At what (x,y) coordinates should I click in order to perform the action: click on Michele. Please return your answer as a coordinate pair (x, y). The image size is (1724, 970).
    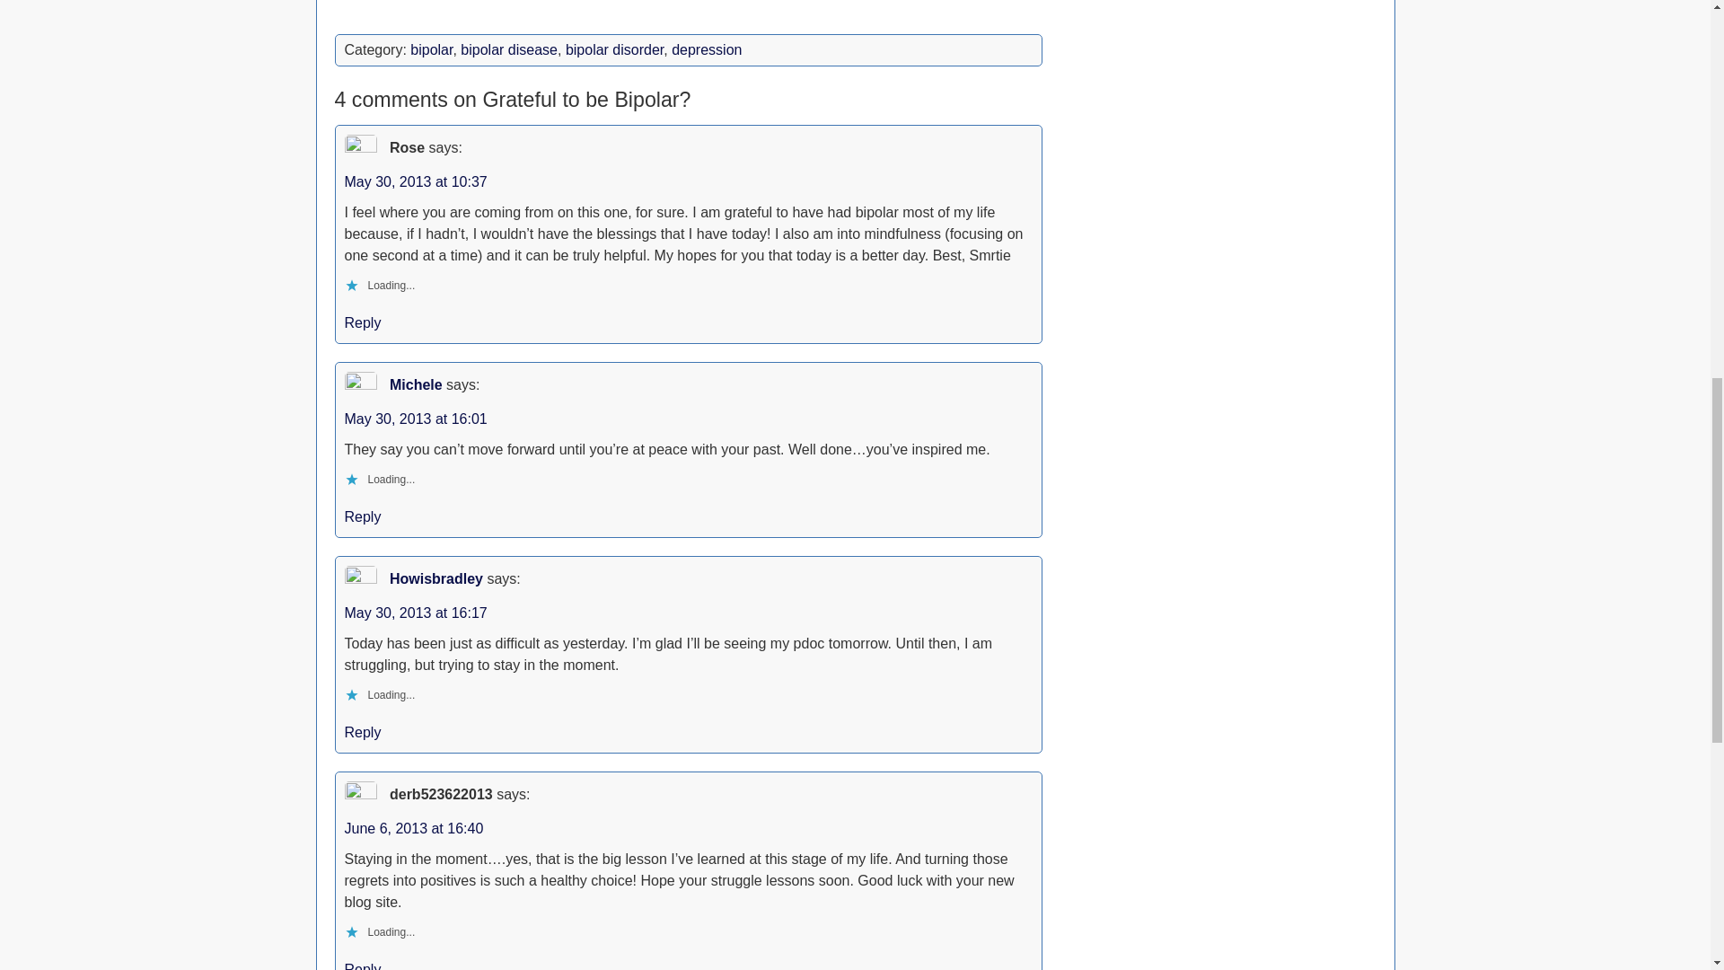
    Looking at the image, I should click on (416, 384).